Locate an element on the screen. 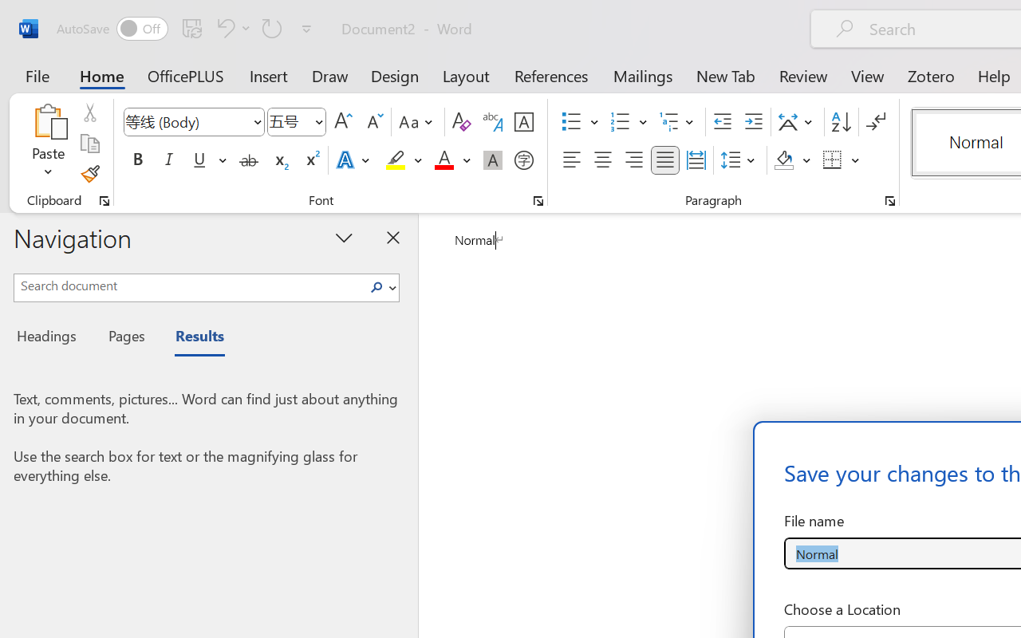  View is located at coordinates (868, 75).